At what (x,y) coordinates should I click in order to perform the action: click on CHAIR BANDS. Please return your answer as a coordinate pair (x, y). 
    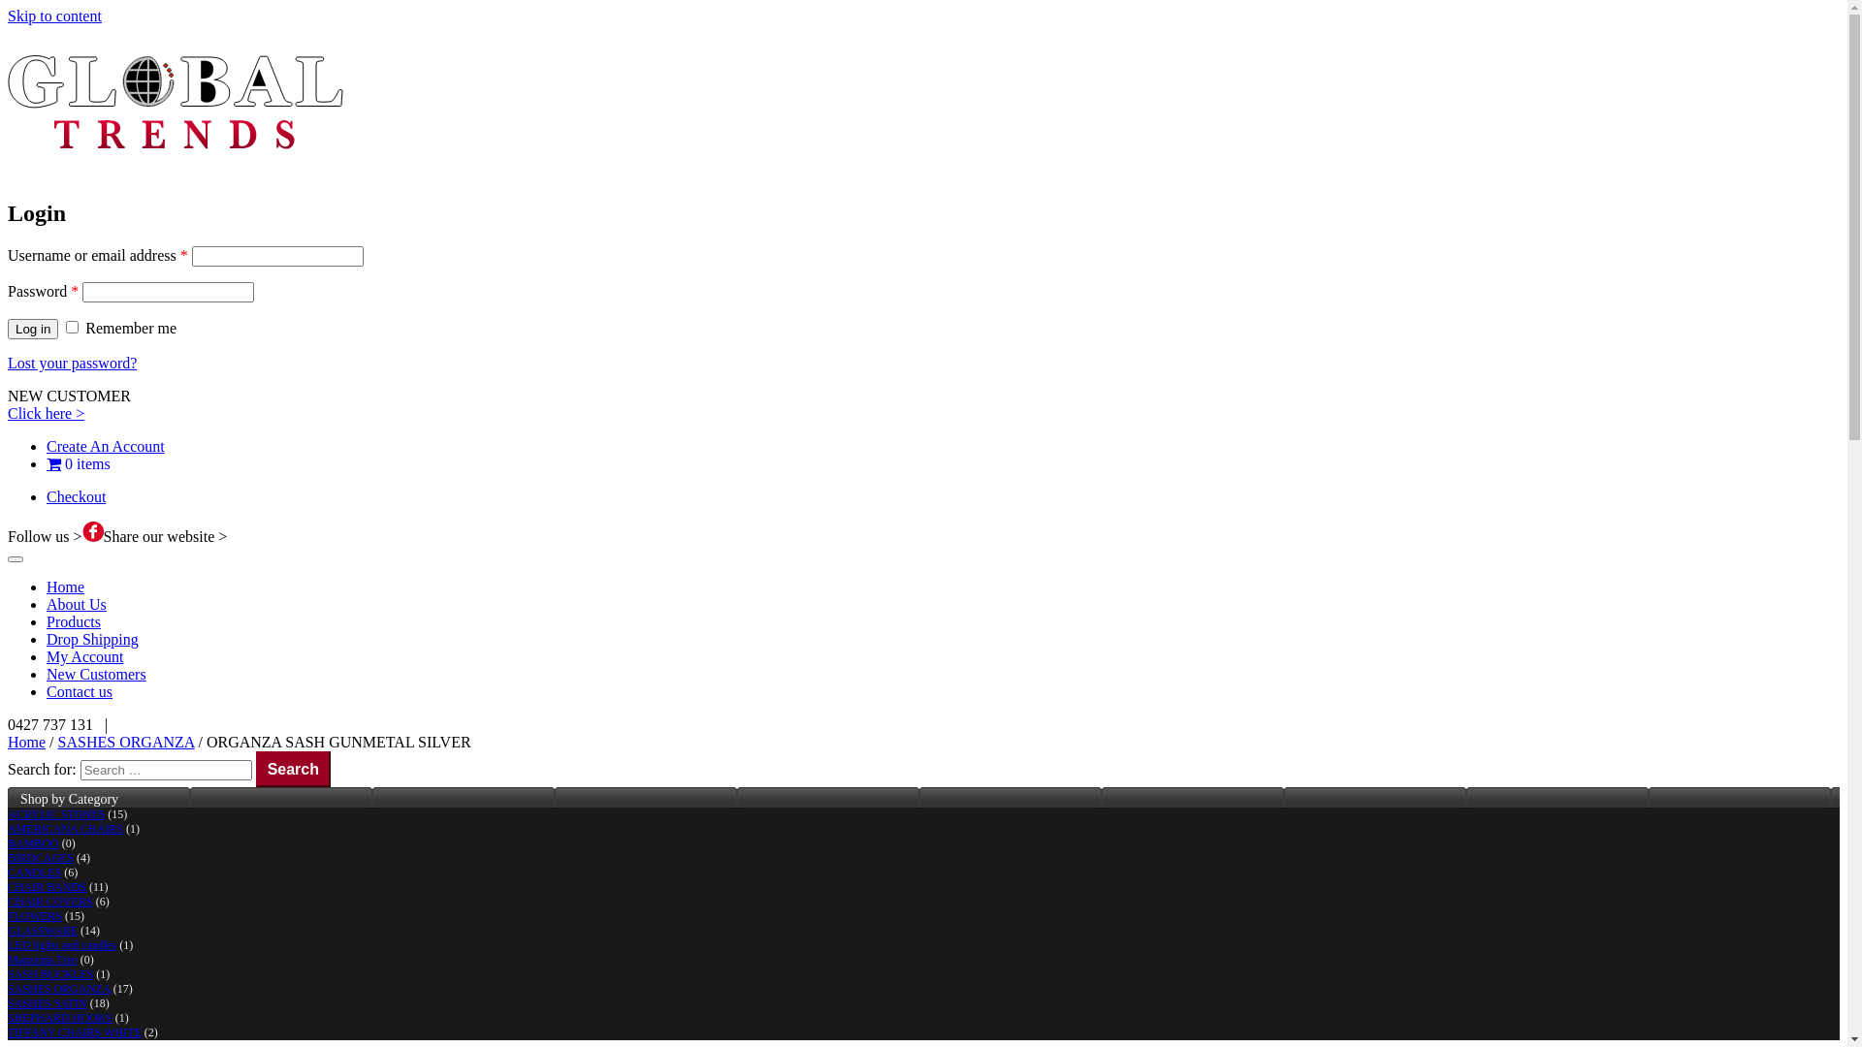
    Looking at the image, I should click on (47, 887).